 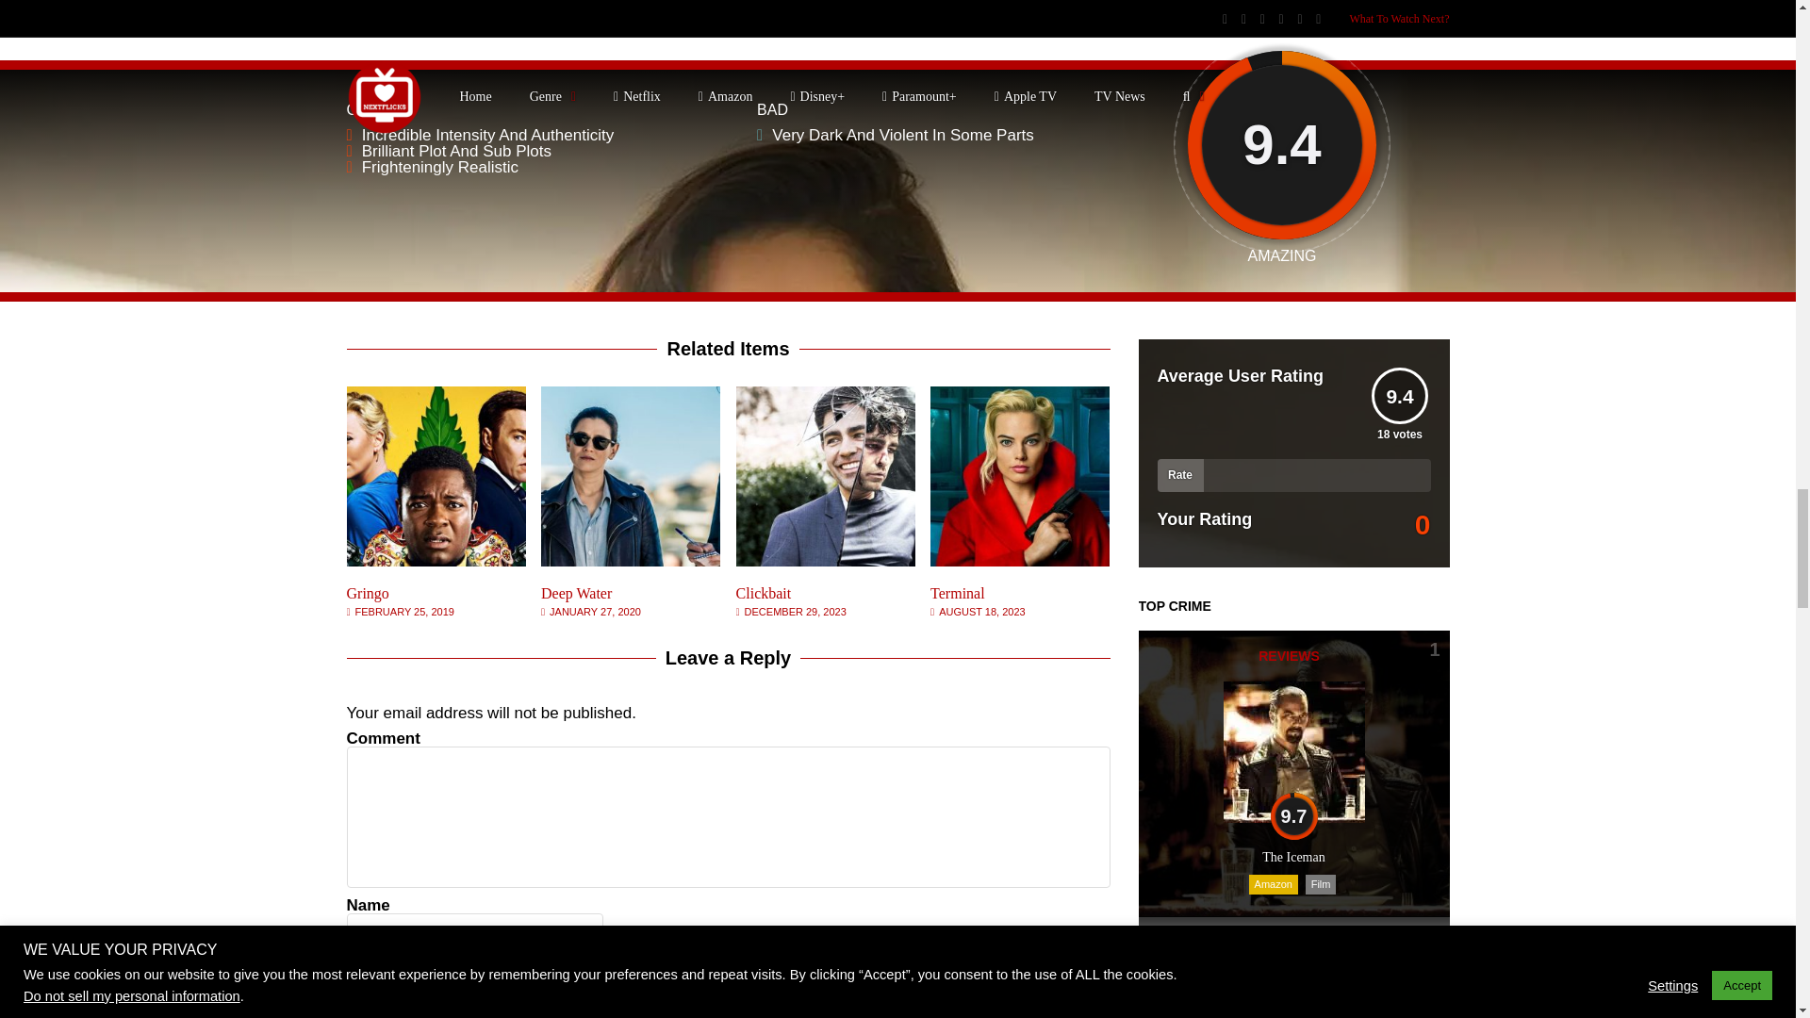 What do you see at coordinates (436, 561) in the screenshot?
I see `Gringo` at bounding box center [436, 561].